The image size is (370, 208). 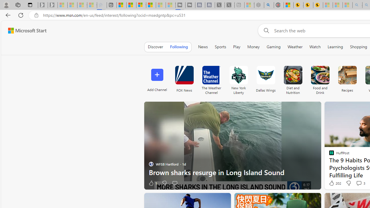 I want to click on Newsletter Sign Up - Sleeping, so click(x=53, y=5).